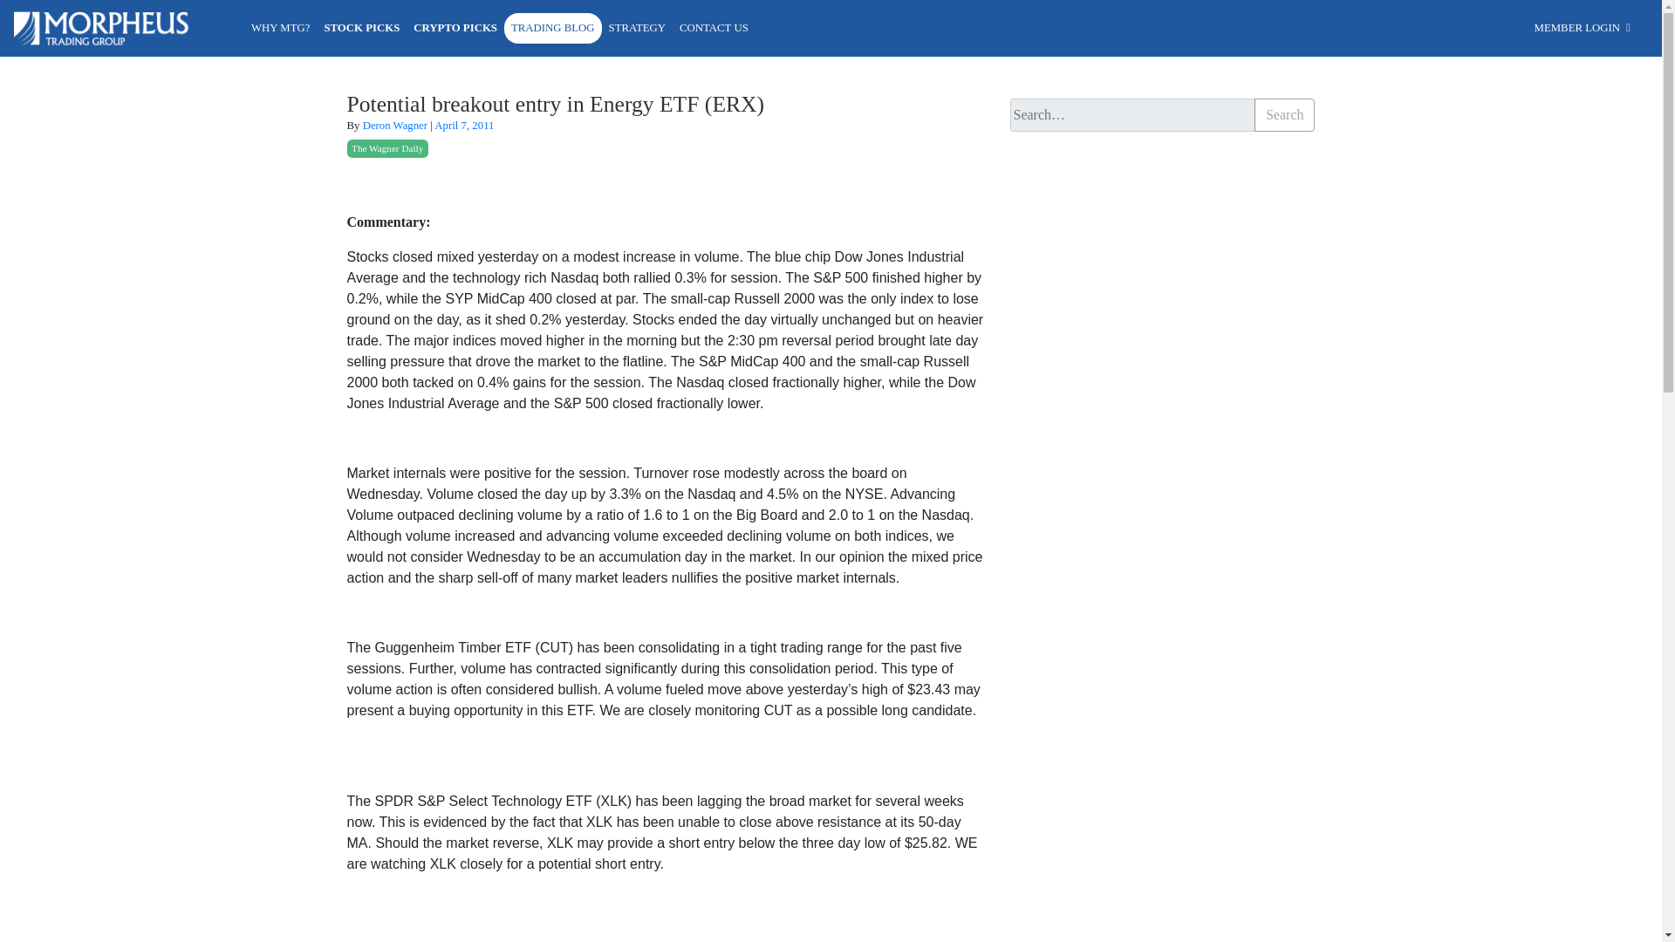  Describe the element at coordinates (394, 126) in the screenshot. I see `Deron Wagner` at that location.